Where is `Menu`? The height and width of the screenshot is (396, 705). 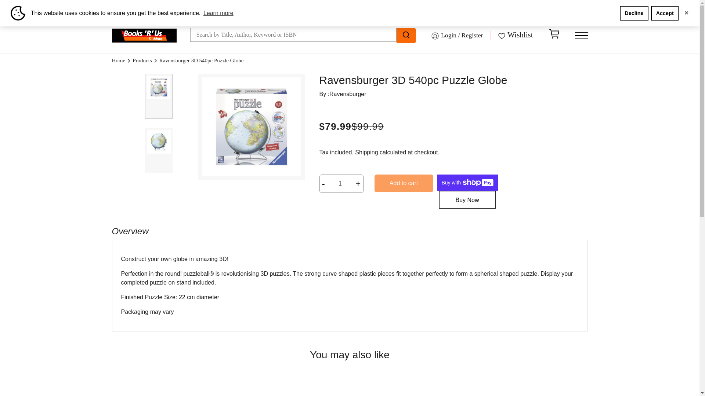 Menu is located at coordinates (582, 35).